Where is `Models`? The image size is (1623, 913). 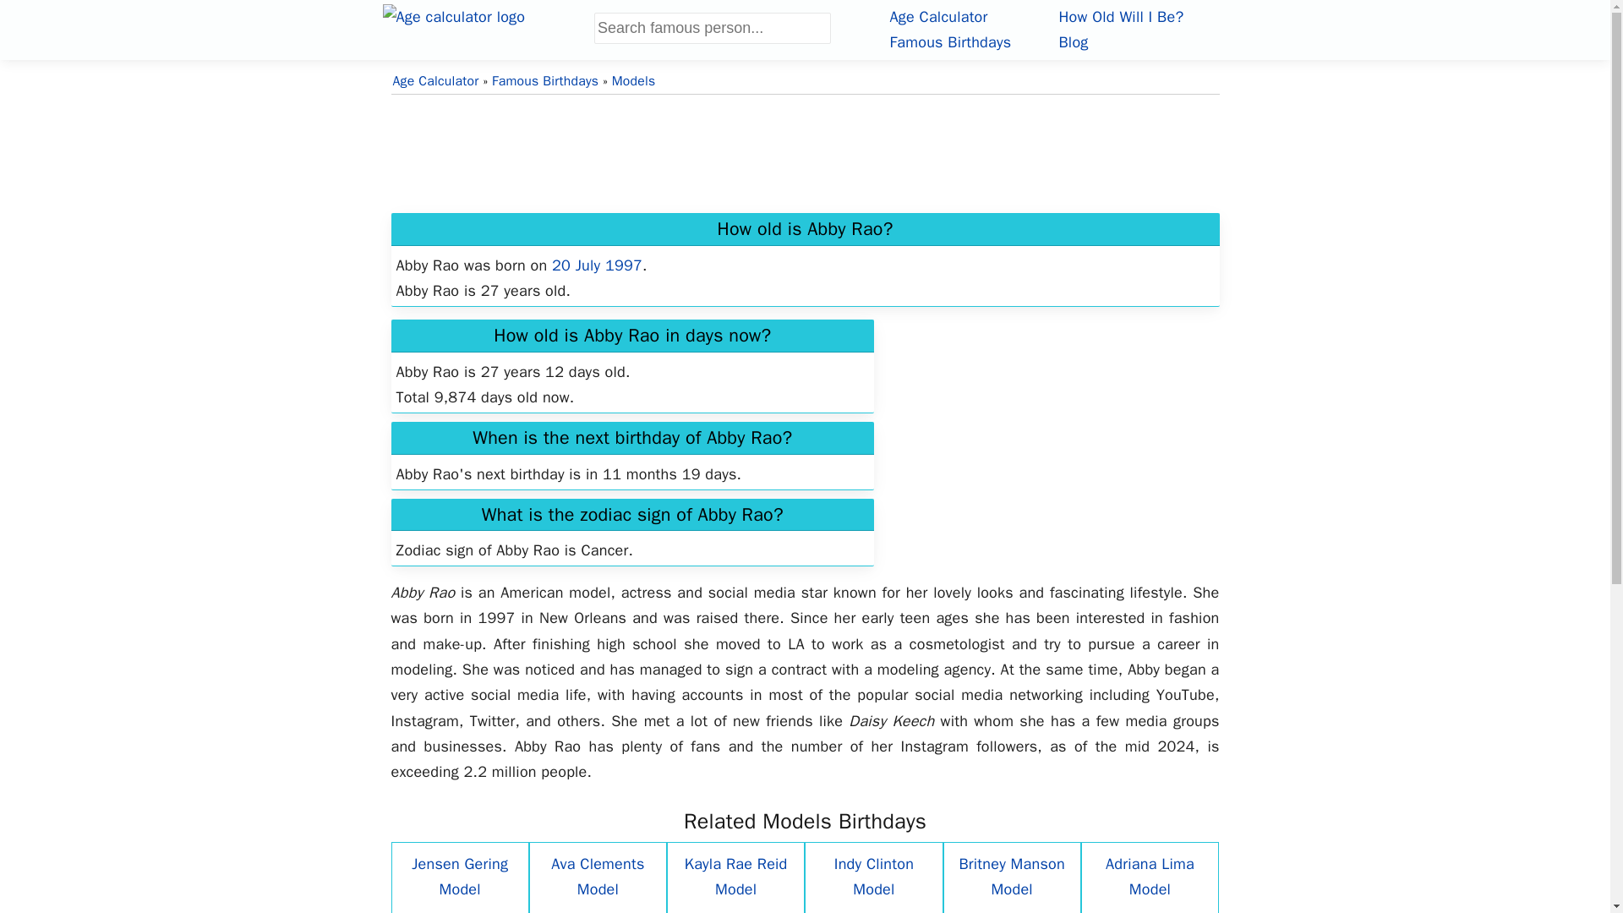
Models is located at coordinates (633, 81).